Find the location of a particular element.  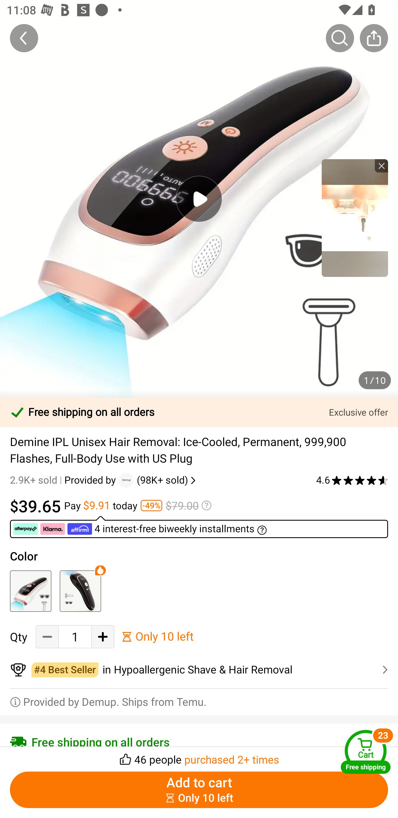

Add Quantity button is located at coordinates (103, 637).